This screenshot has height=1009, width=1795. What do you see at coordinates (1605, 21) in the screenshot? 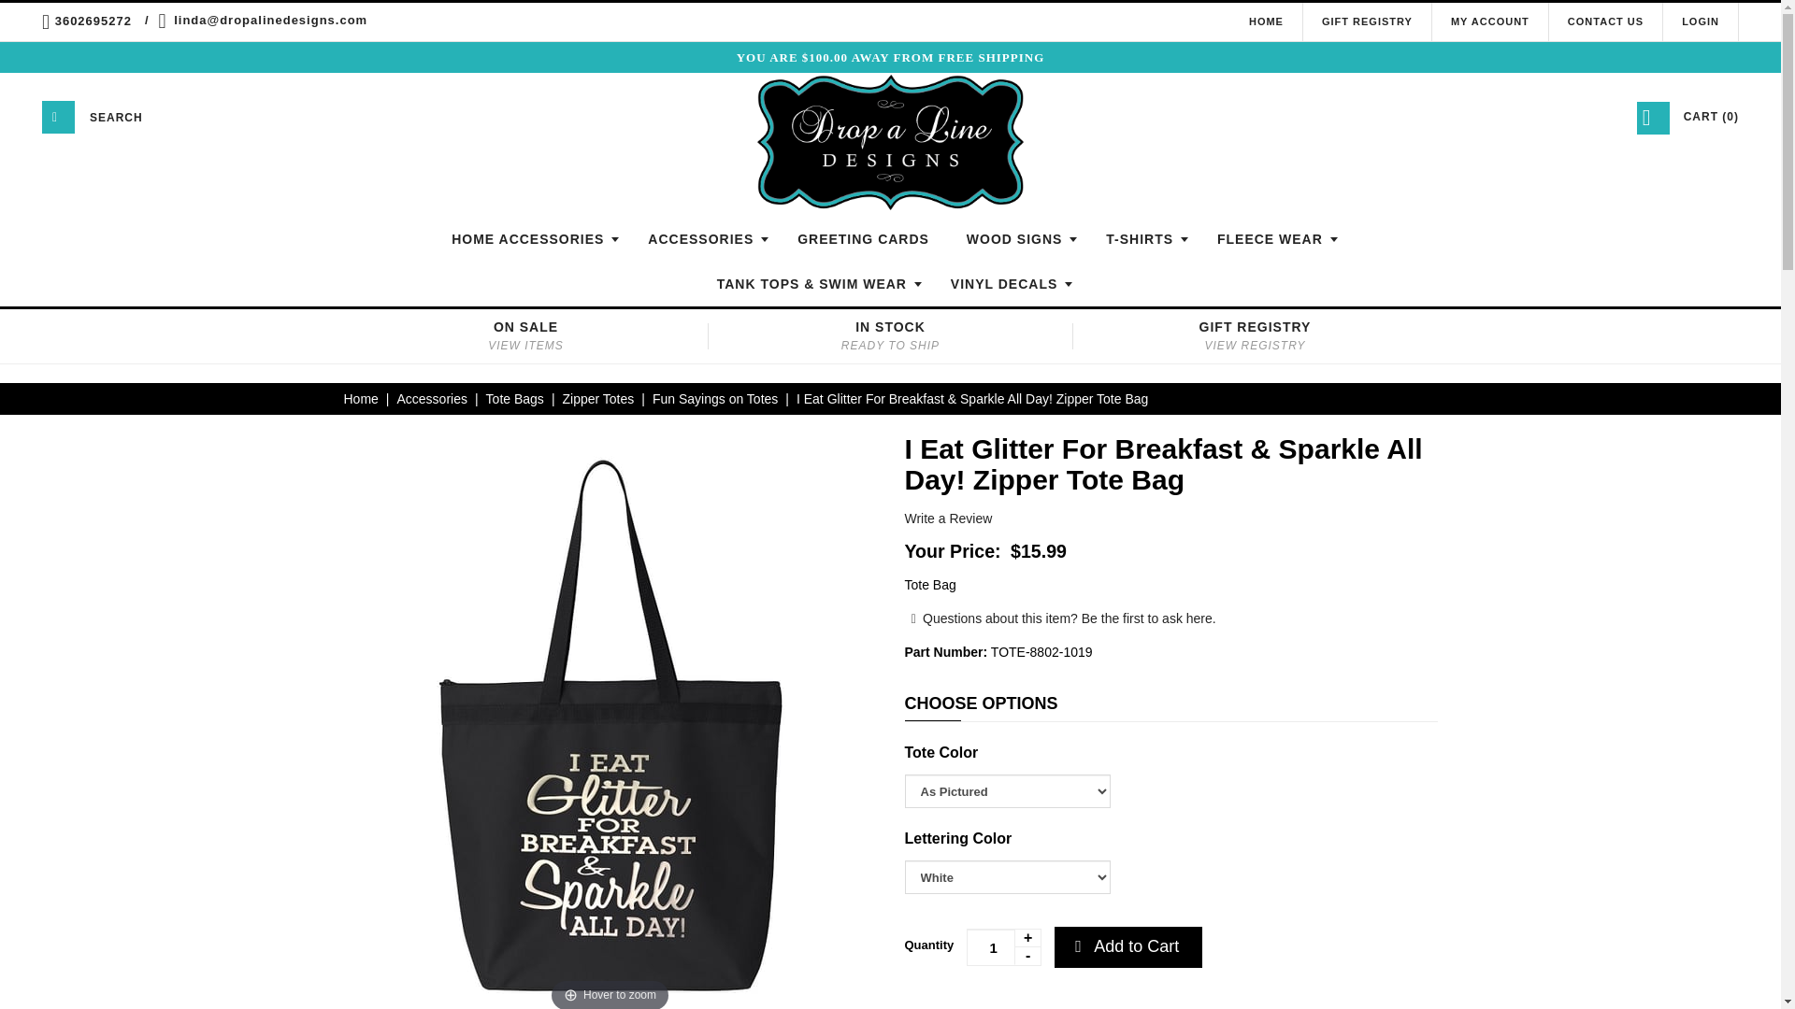
I see `CONTACT US` at bounding box center [1605, 21].